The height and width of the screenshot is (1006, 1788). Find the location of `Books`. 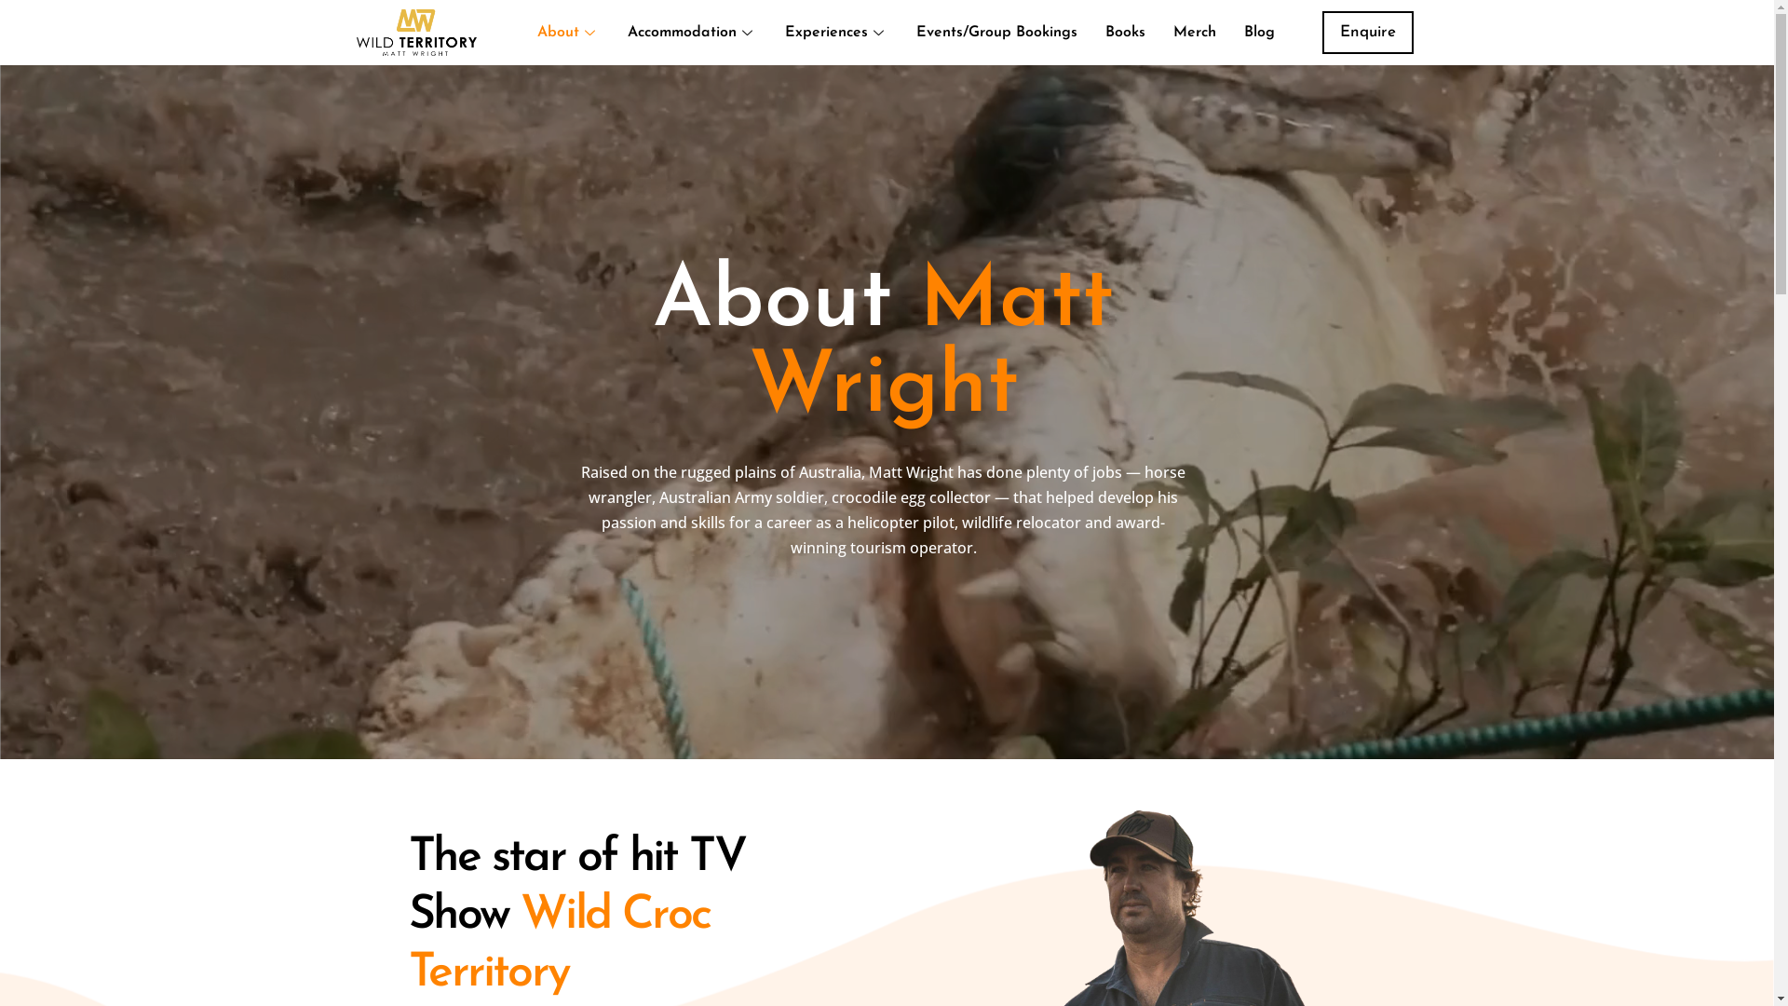

Books is located at coordinates (1125, 33).